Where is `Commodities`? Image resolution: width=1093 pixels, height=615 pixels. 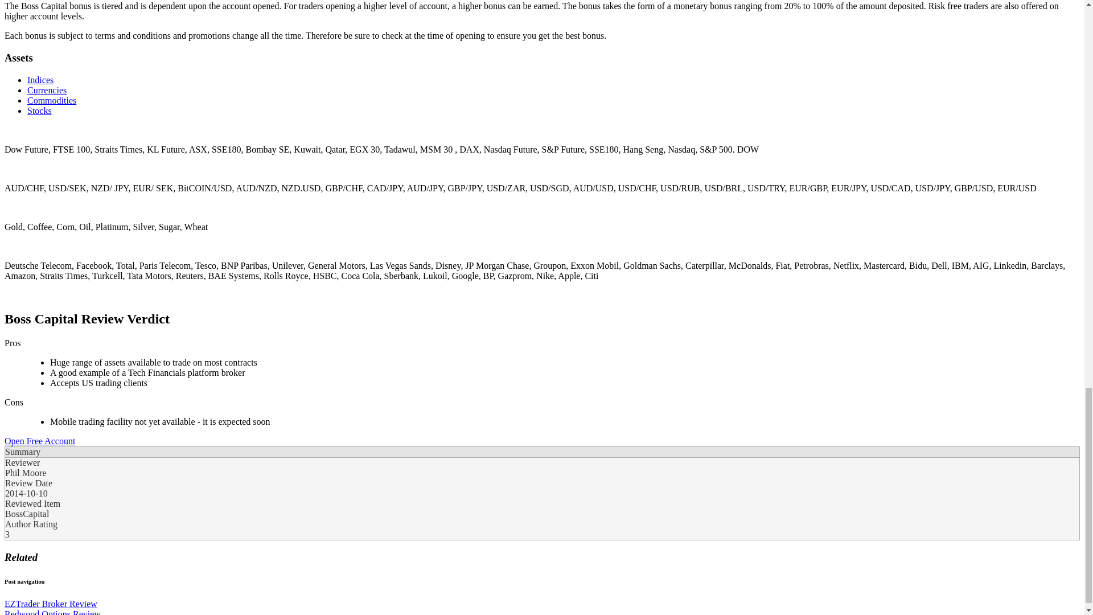
Commodities is located at coordinates (52, 100).